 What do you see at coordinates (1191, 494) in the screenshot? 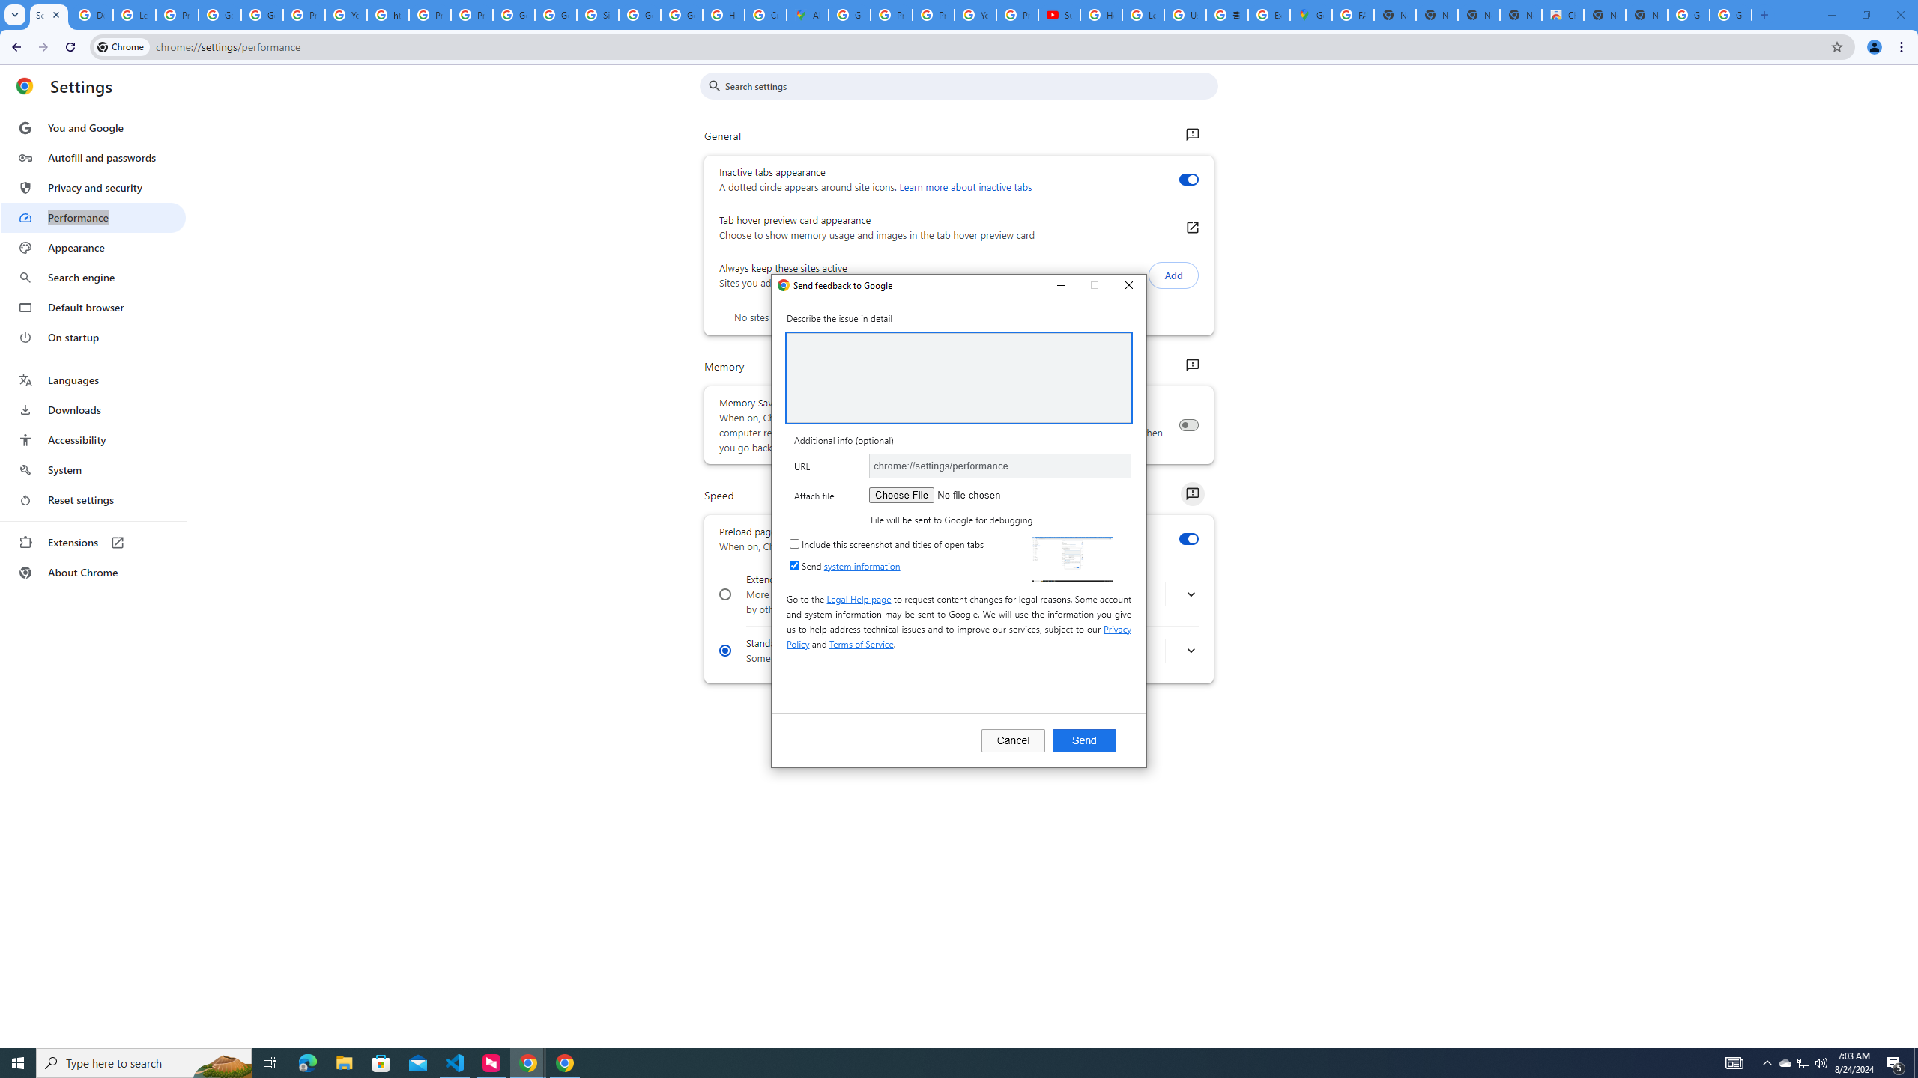
I see `Speed` at bounding box center [1191, 494].